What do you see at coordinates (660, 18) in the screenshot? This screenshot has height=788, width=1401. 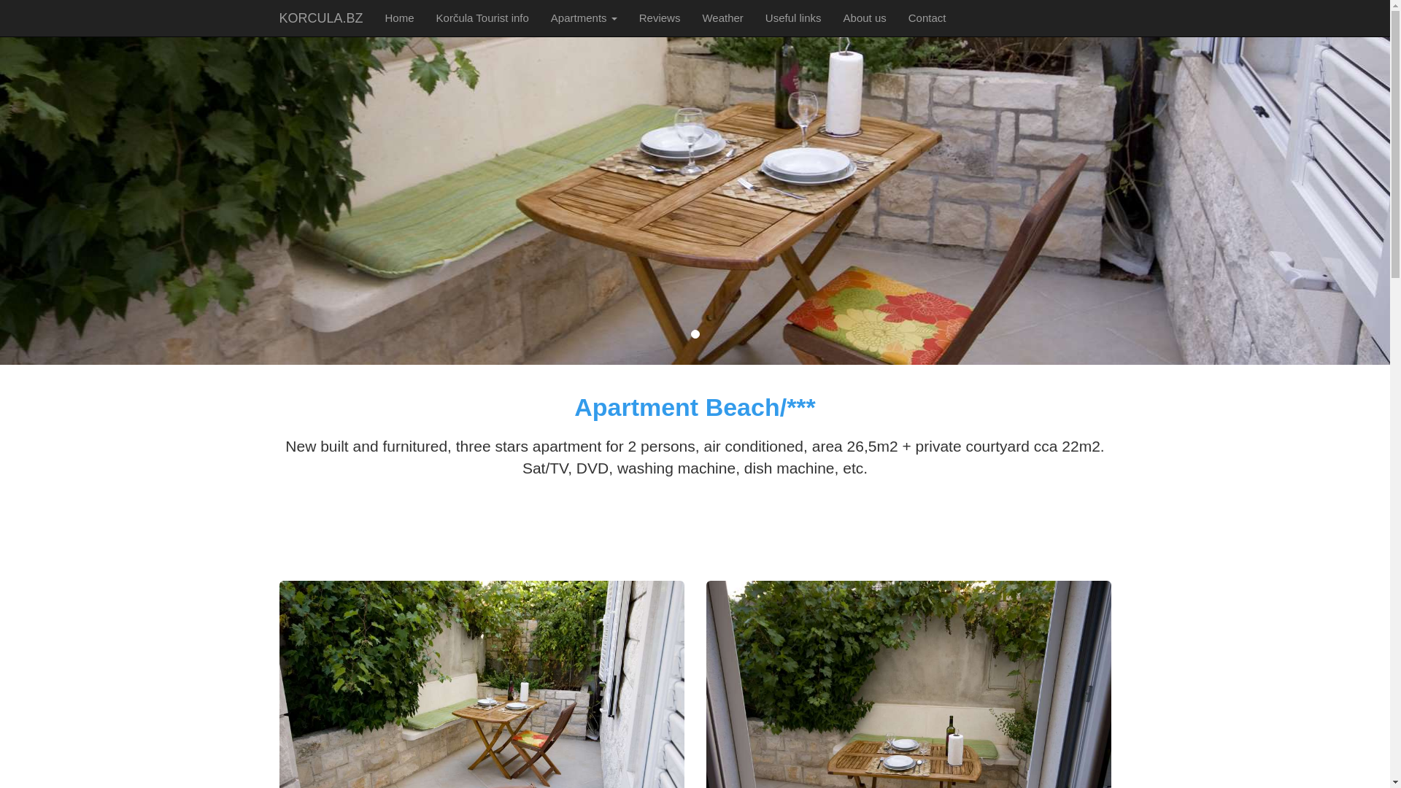 I see `Reviews` at bounding box center [660, 18].